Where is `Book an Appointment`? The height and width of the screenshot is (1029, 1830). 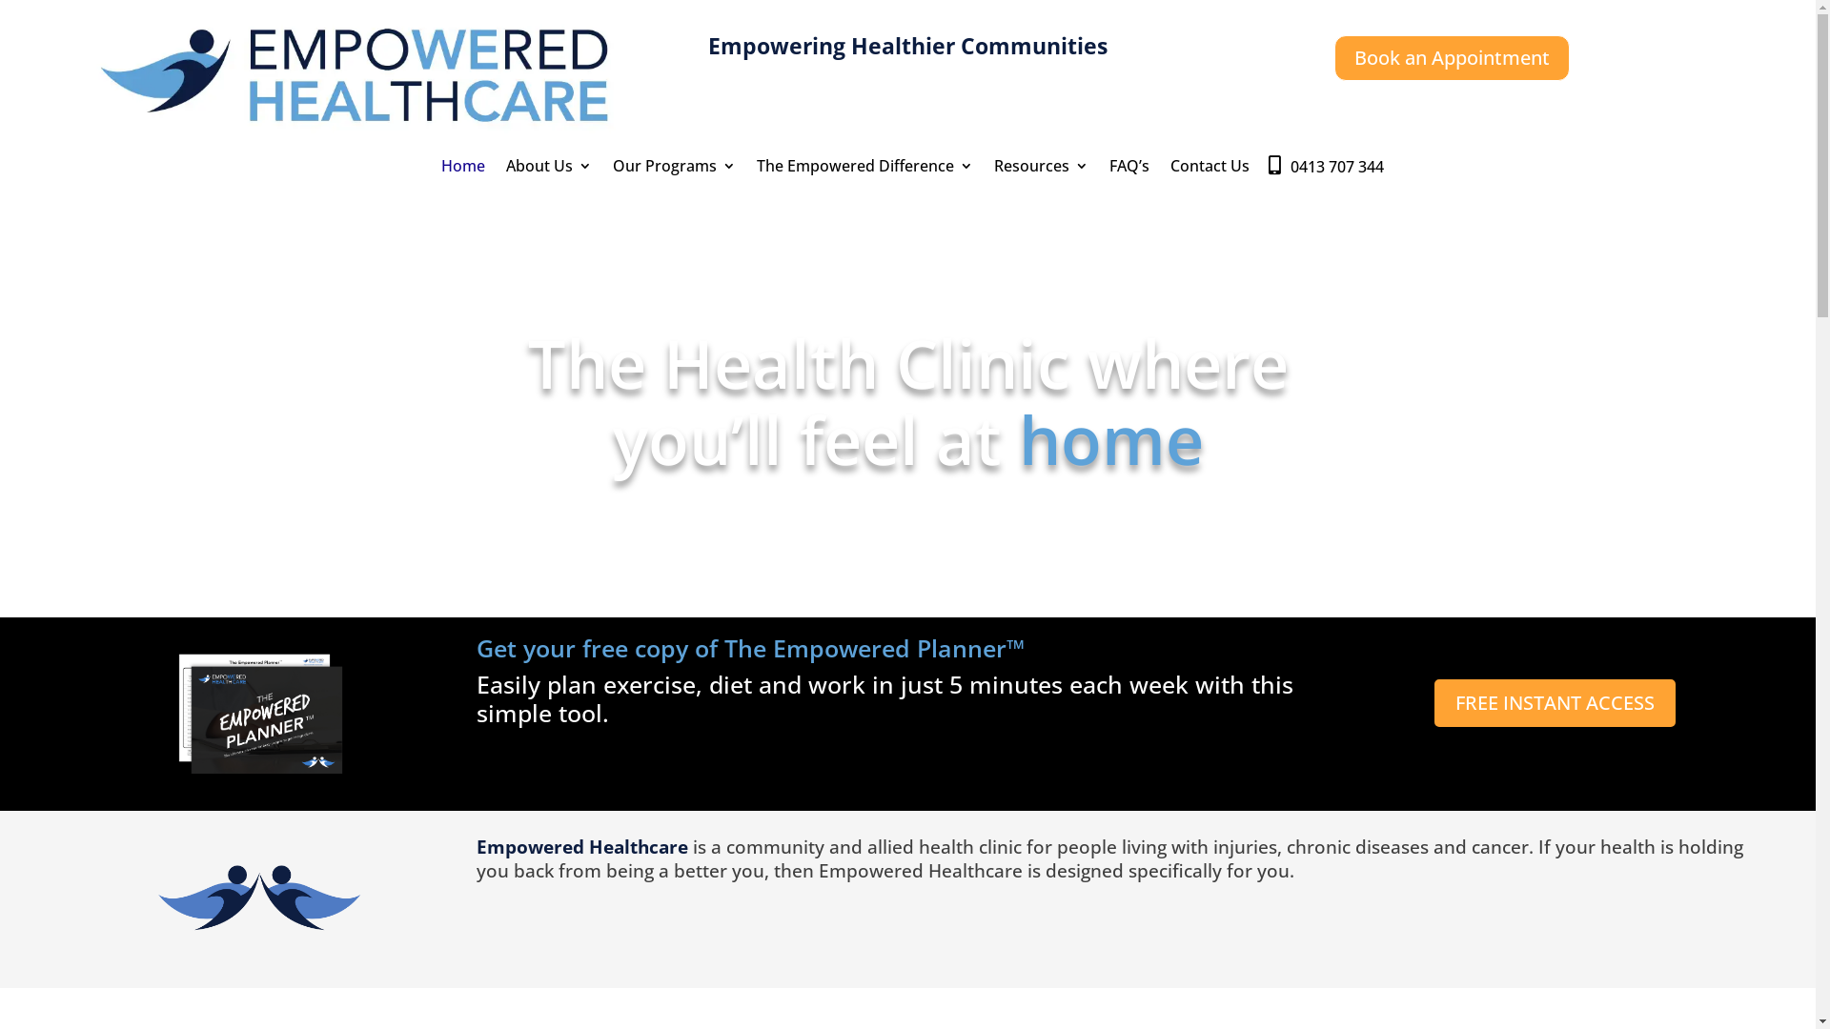 Book an Appointment is located at coordinates (1453, 58).